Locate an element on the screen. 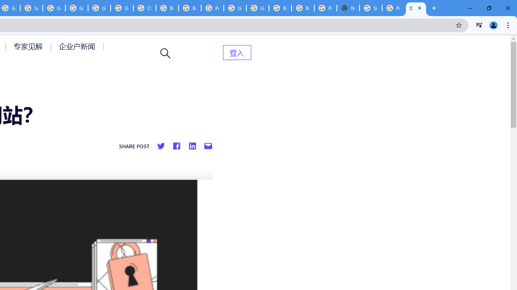 This screenshot has width=517, height=290. Browse Chrome as a guest - Computer - Google Chrome Help is located at coordinates (167, 8).